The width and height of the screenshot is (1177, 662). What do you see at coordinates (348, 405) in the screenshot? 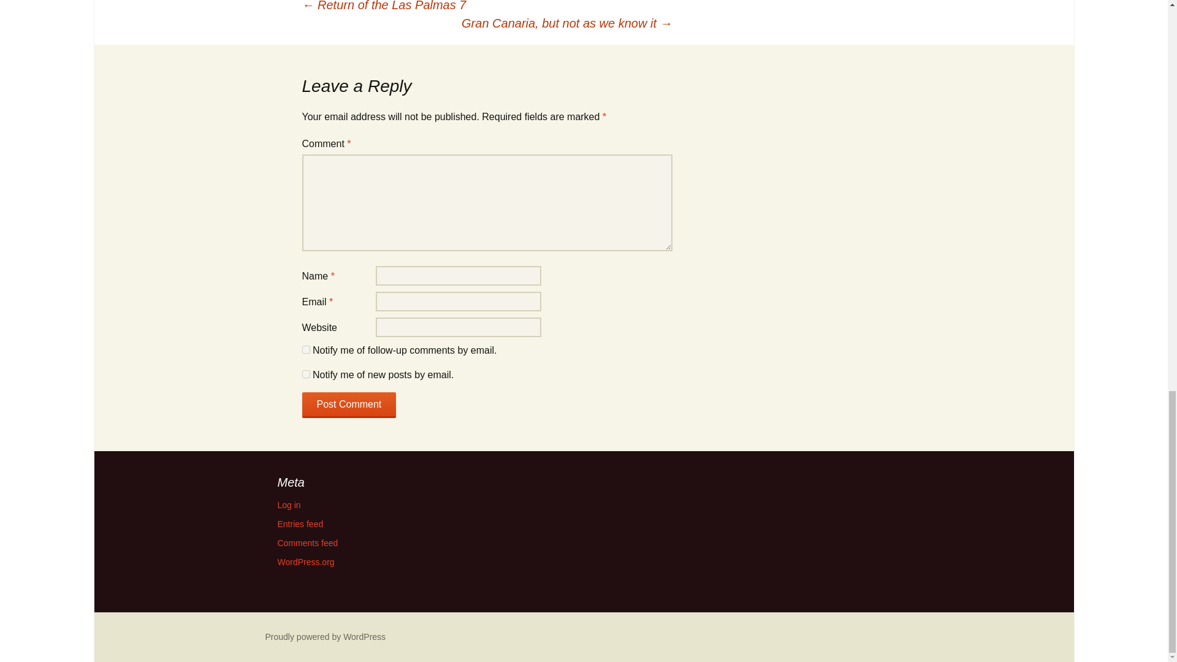
I see `Post Comment` at bounding box center [348, 405].